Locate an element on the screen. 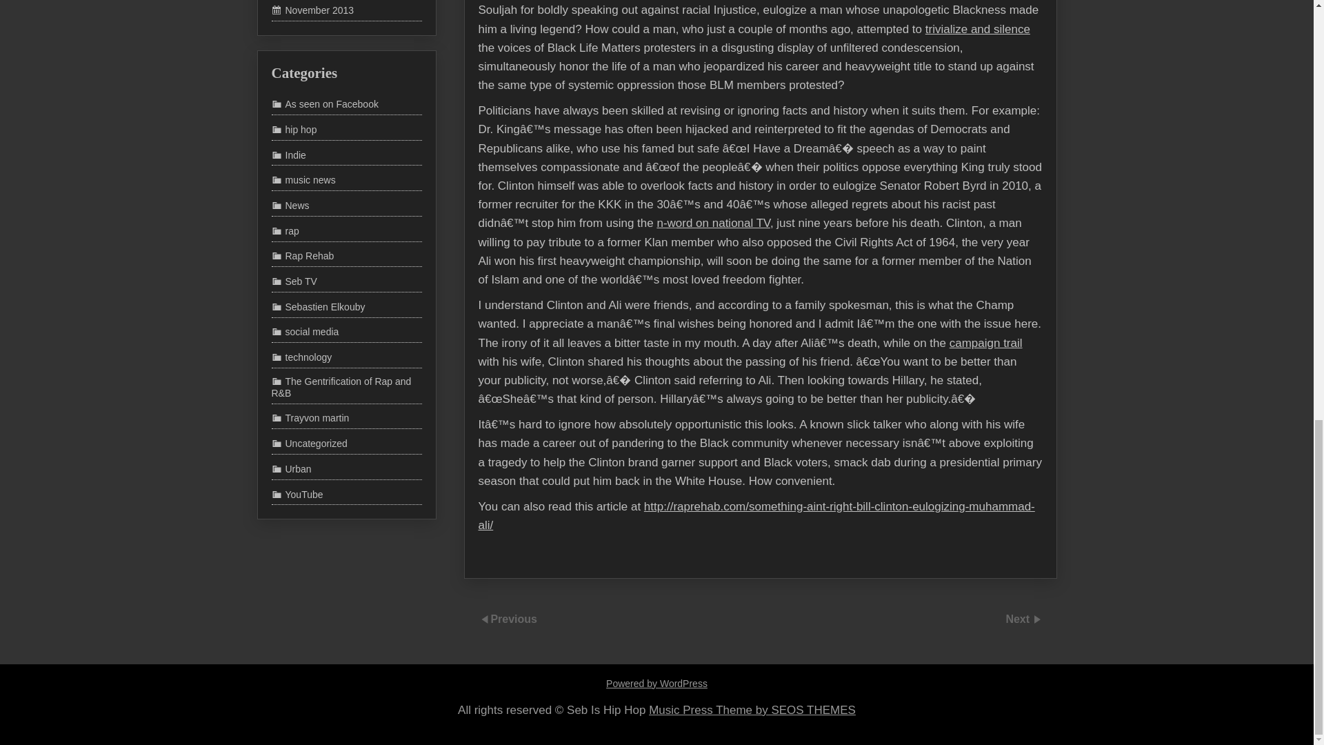 This screenshot has height=745, width=1324. Previous is located at coordinates (513, 618).